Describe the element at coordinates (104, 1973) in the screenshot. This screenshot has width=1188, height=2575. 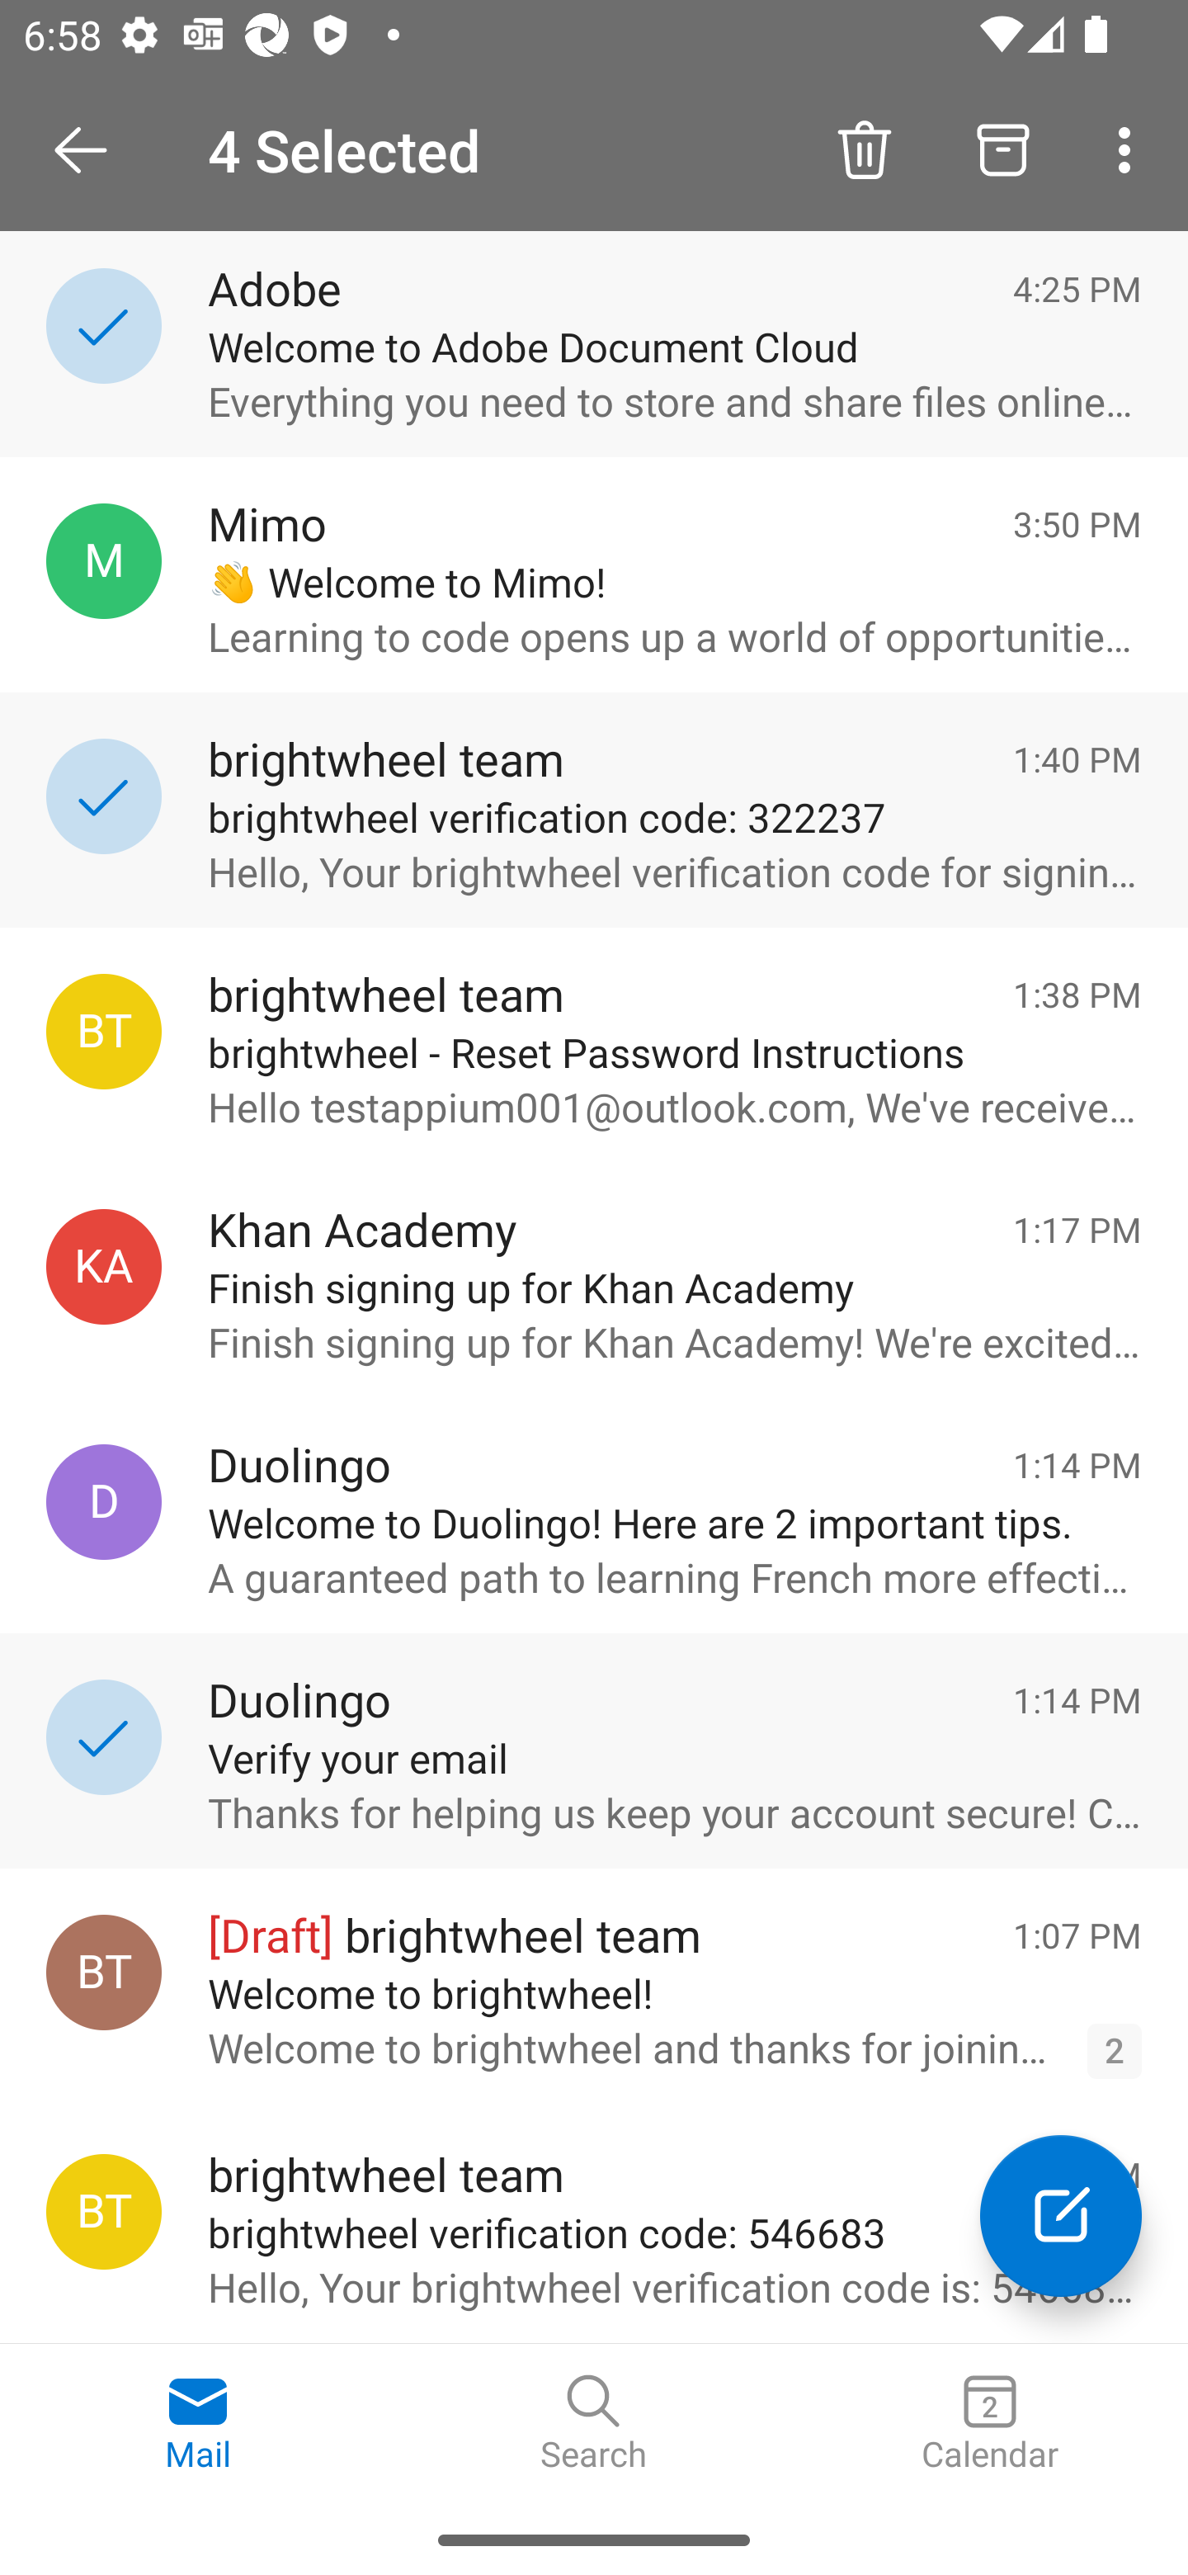
I see `brightwheel team, welcome@mybrightwheel.com` at that location.